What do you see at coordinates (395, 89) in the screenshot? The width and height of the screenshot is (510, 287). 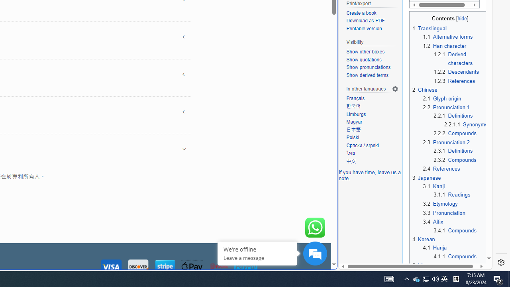 I see `Language settings` at bounding box center [395, 89].